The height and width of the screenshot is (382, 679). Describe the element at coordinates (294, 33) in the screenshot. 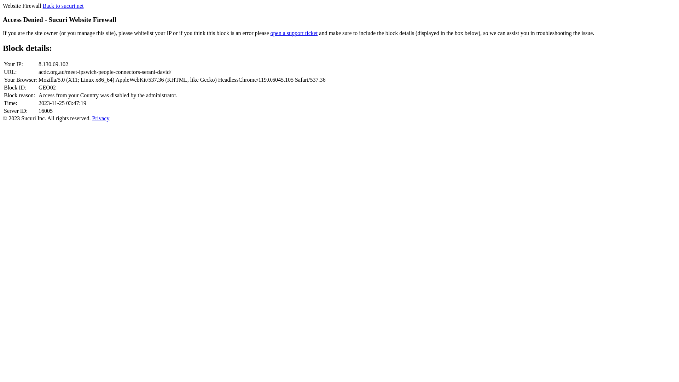

I see `open a support ticket` at that location.